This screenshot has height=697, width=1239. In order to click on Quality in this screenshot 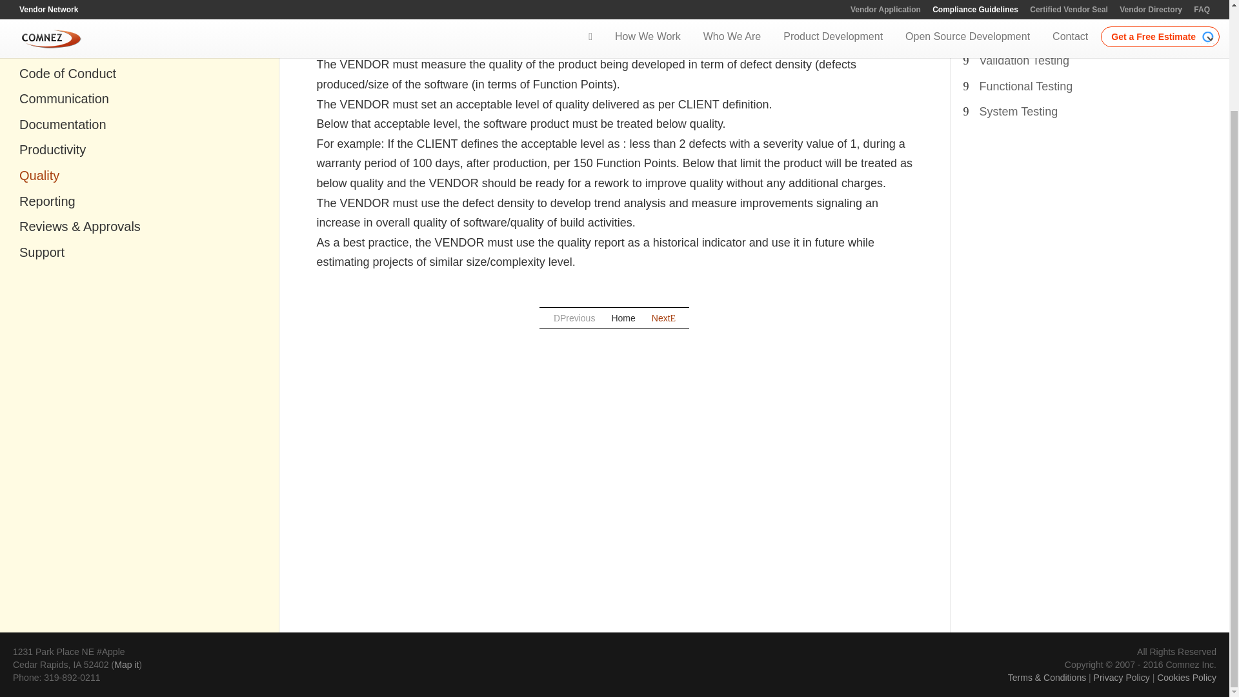, I will do `click(139, 176)`.